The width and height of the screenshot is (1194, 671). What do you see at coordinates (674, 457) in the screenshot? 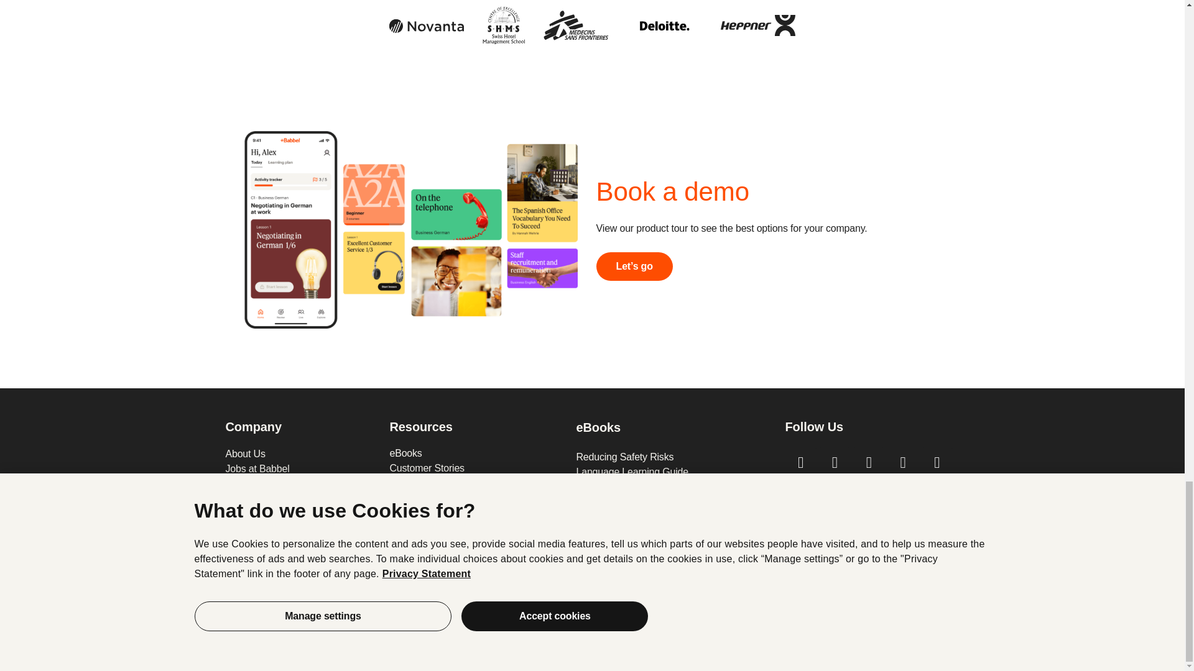
I see `Reducing Safety Risks` at bounding box center [674, 457].